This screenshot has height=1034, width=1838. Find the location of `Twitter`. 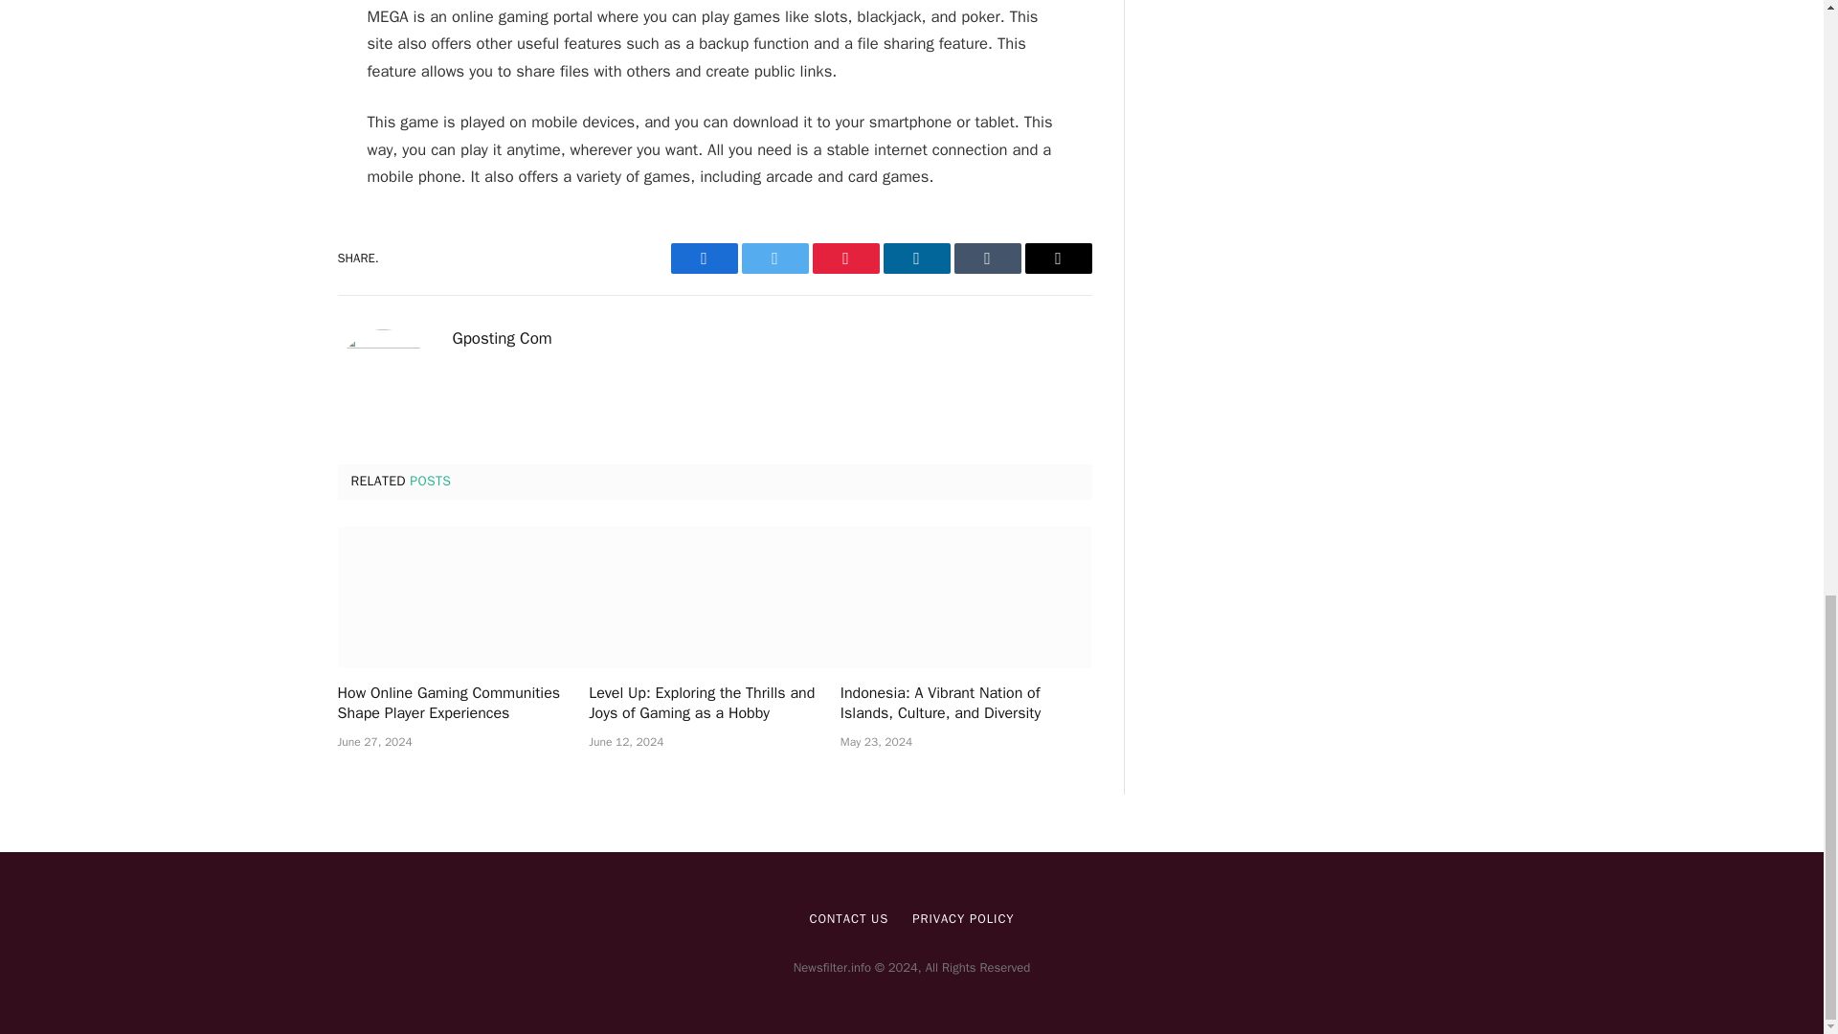

Twitter is located at coordinates (773, 258).